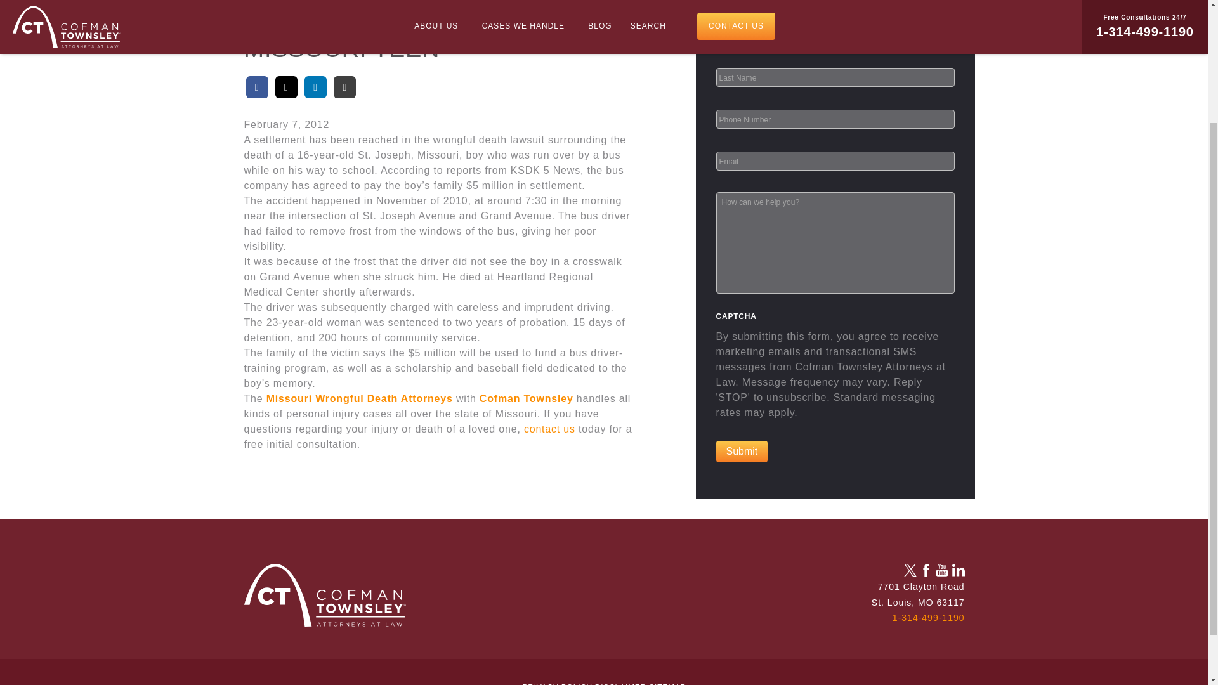  What do you see at coordinates (910, 570) in the screenshot?
I see `Cofman Townsley Twitter Profile` at bounding box center [910, 570].